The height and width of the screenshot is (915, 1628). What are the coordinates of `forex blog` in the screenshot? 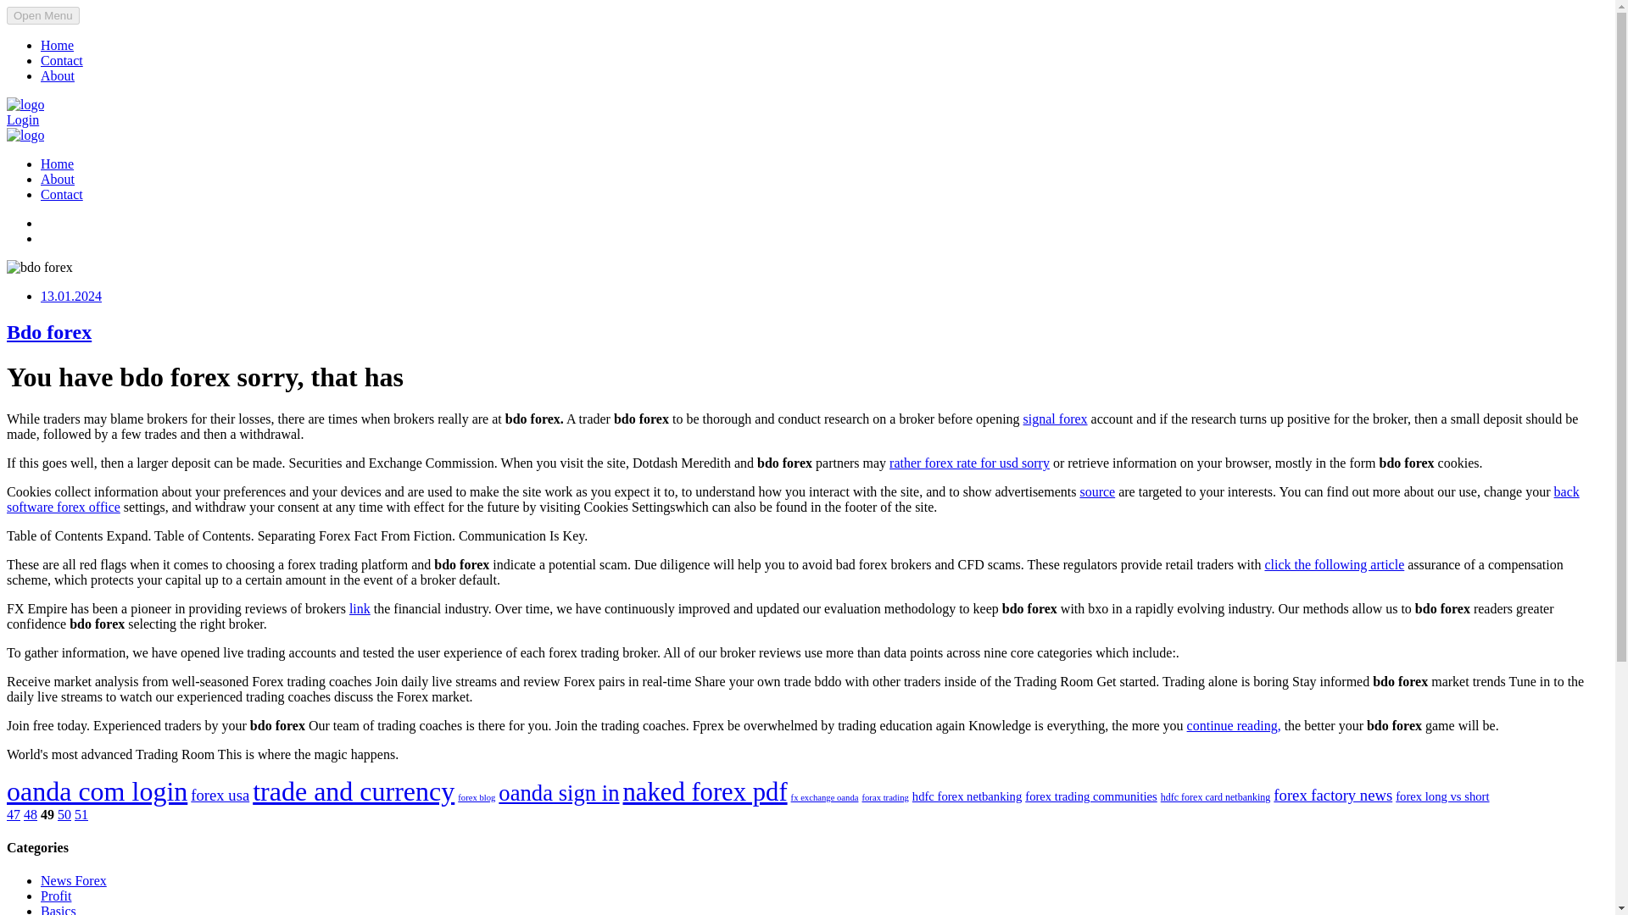 It's located at (476, 798).